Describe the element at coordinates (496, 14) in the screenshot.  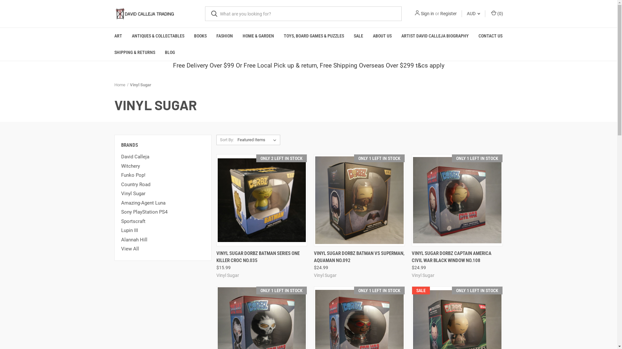
I see `(0)` at that location.